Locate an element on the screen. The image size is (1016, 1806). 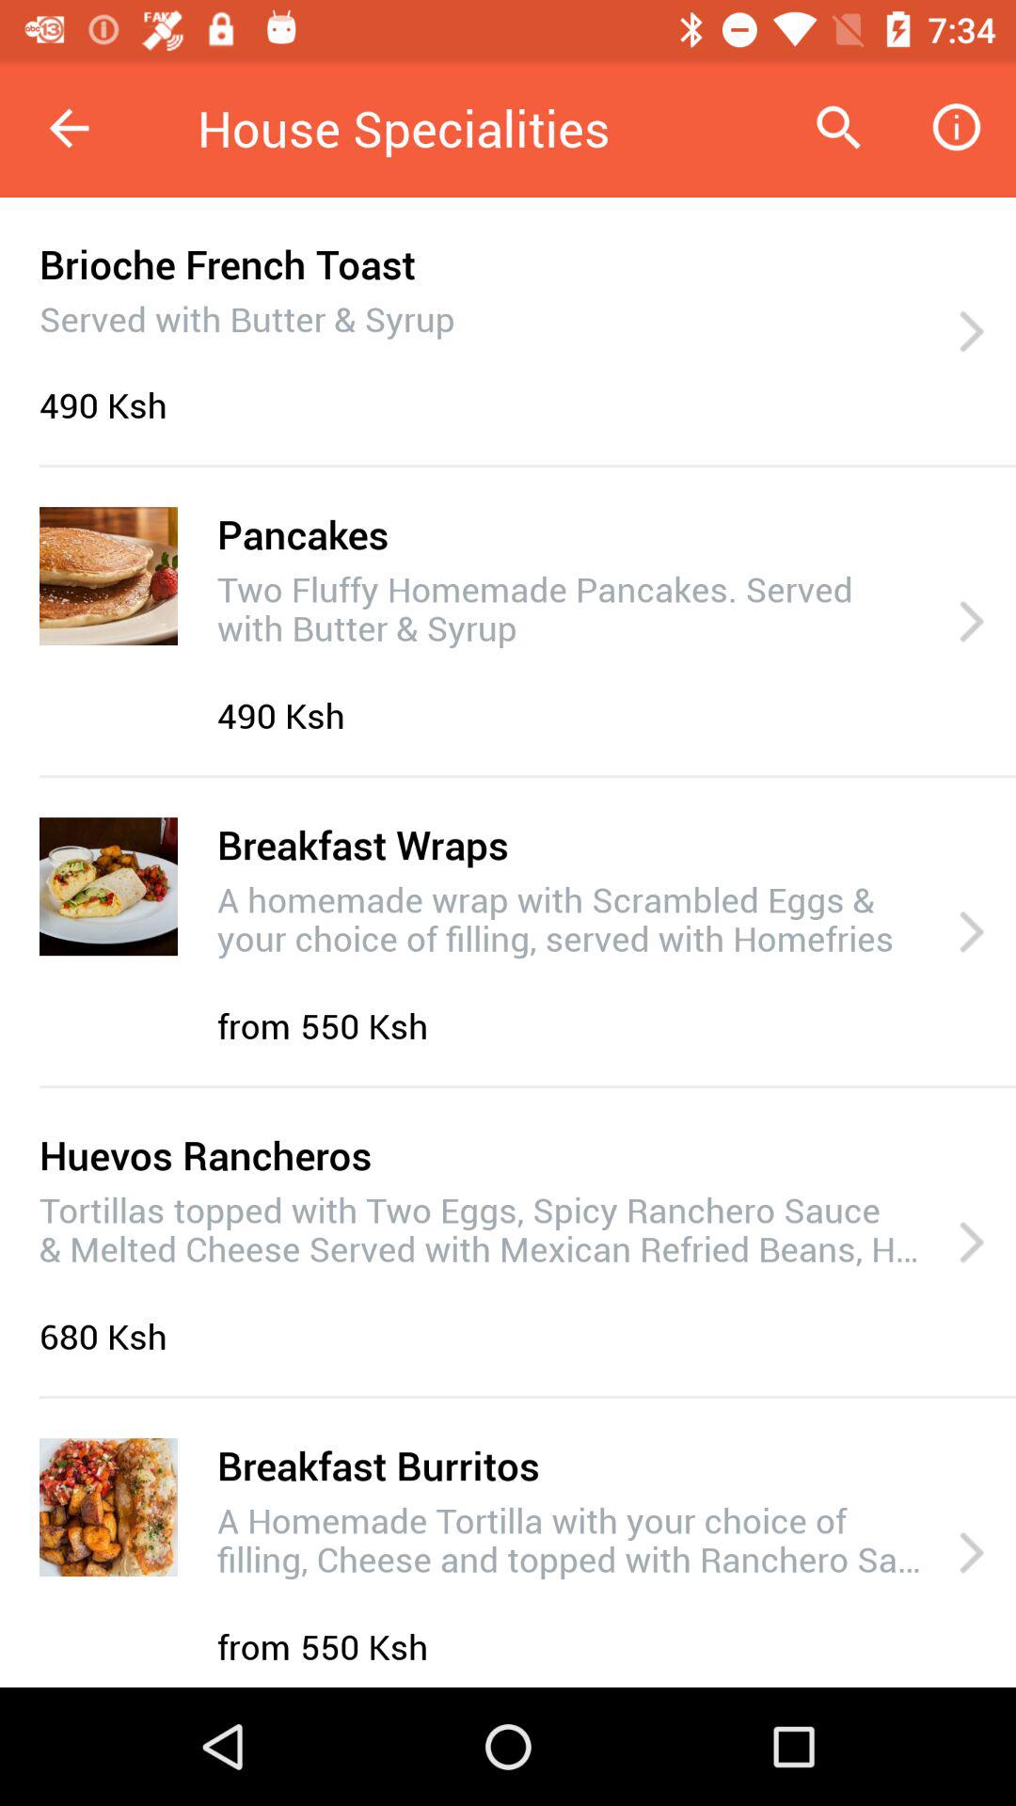
select the icon above the a homemade wrap is located at coordinates (362, 845).